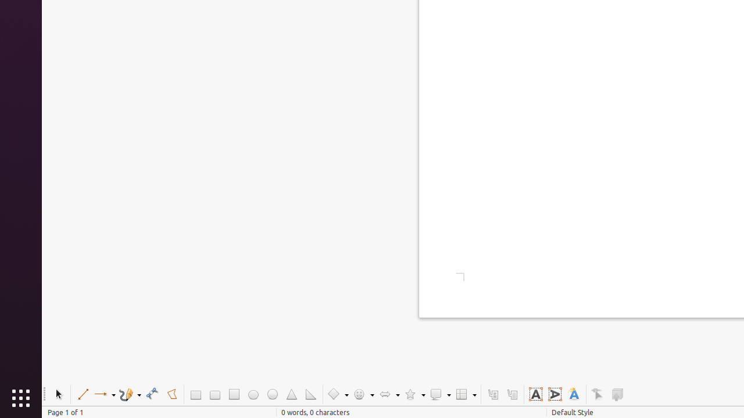  Describe the element at coordinates (574, 395) in the screenshot. I see `Fontwork Style` at that location.